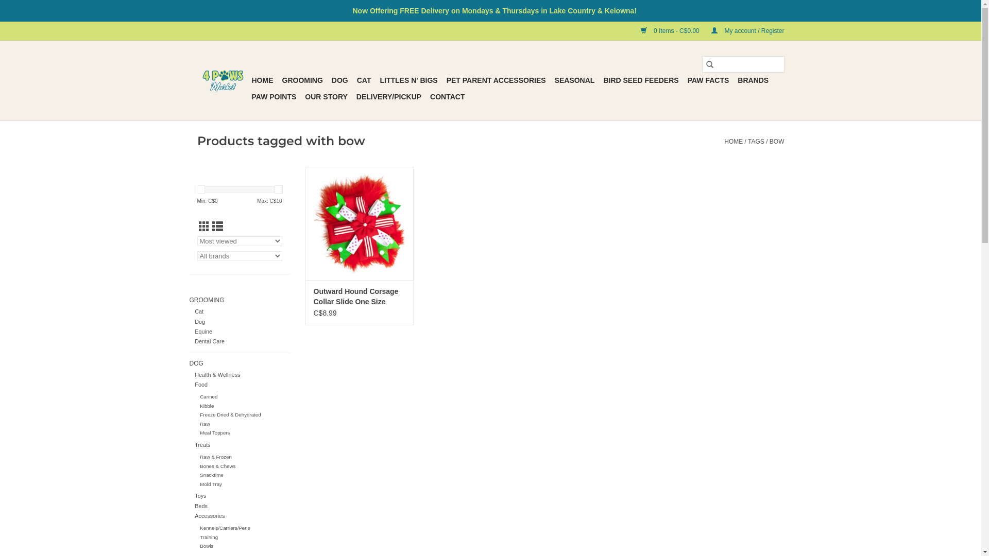 The image size is (989, 556). I want to click on Raw, so click(205, 424).